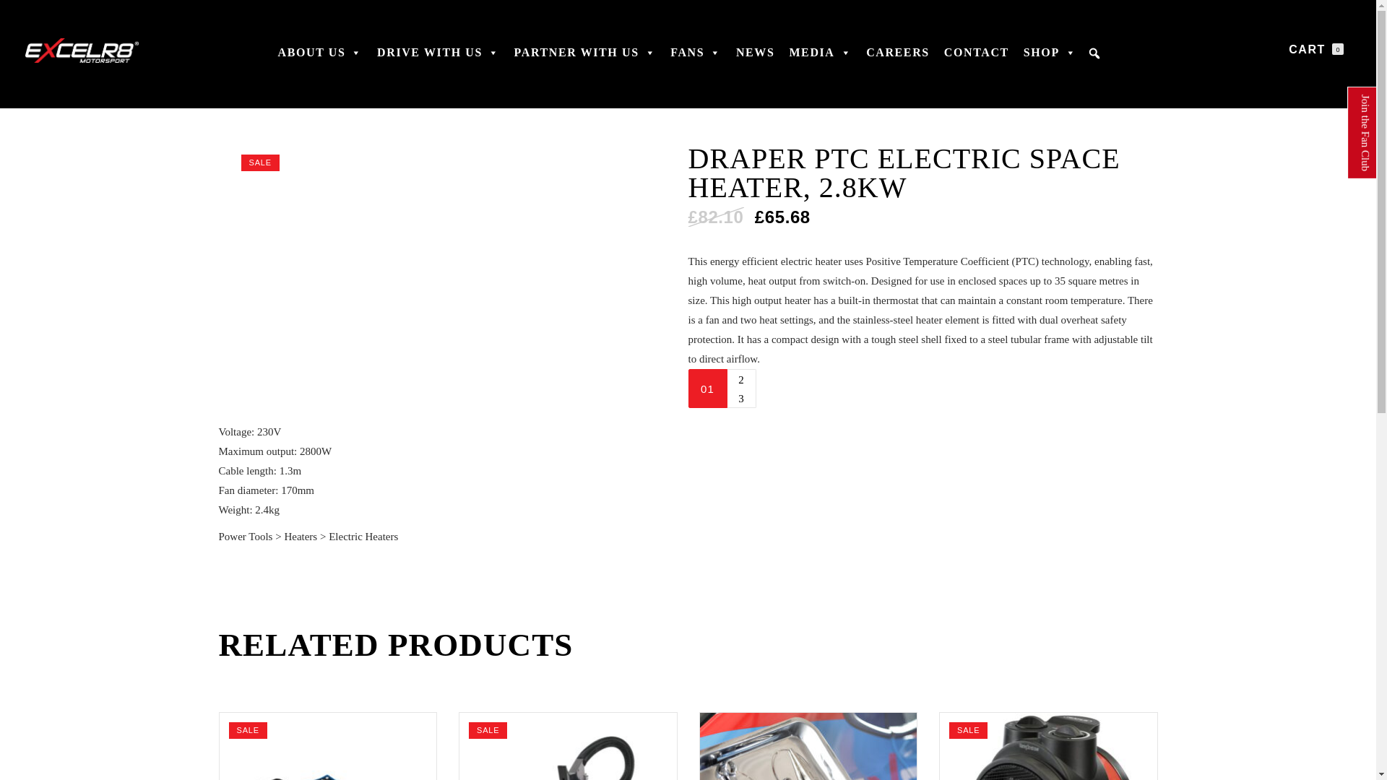 The width and height of the screenshot is (1387, 780). I want to click on FANS, so click(696, 59).